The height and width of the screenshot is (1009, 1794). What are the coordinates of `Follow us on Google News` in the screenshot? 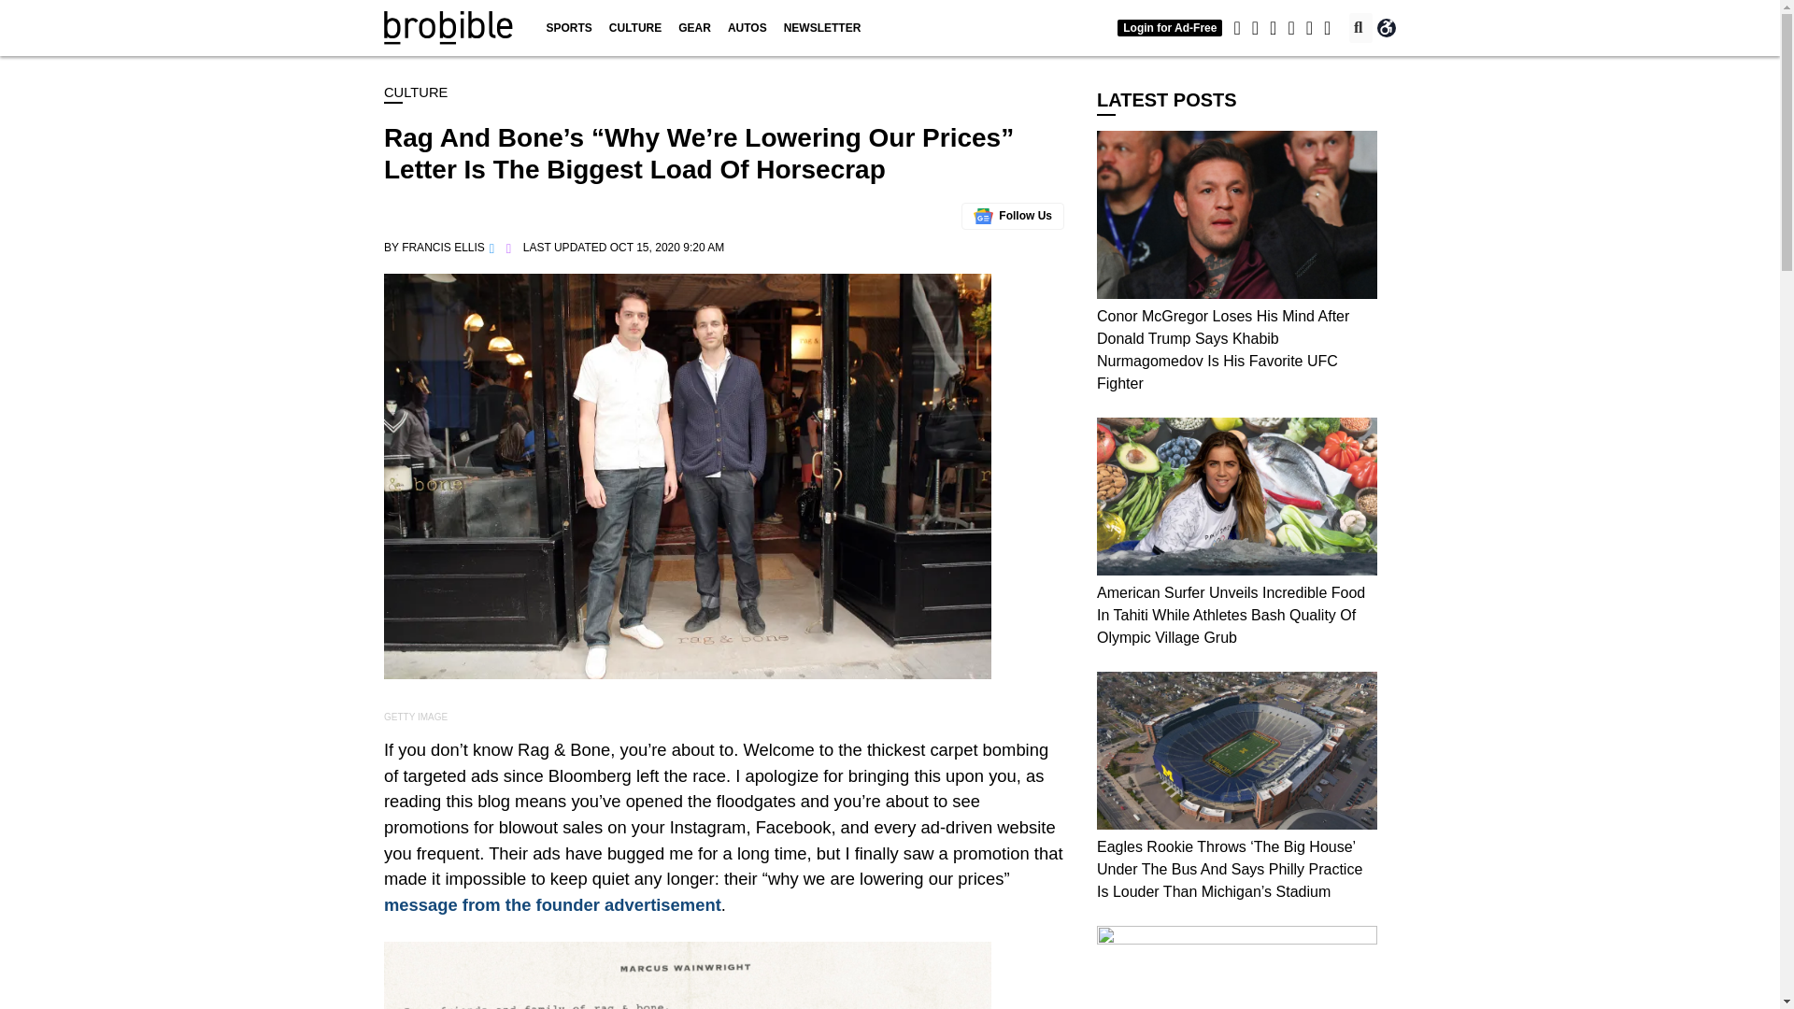 It's located at (1013, 217).